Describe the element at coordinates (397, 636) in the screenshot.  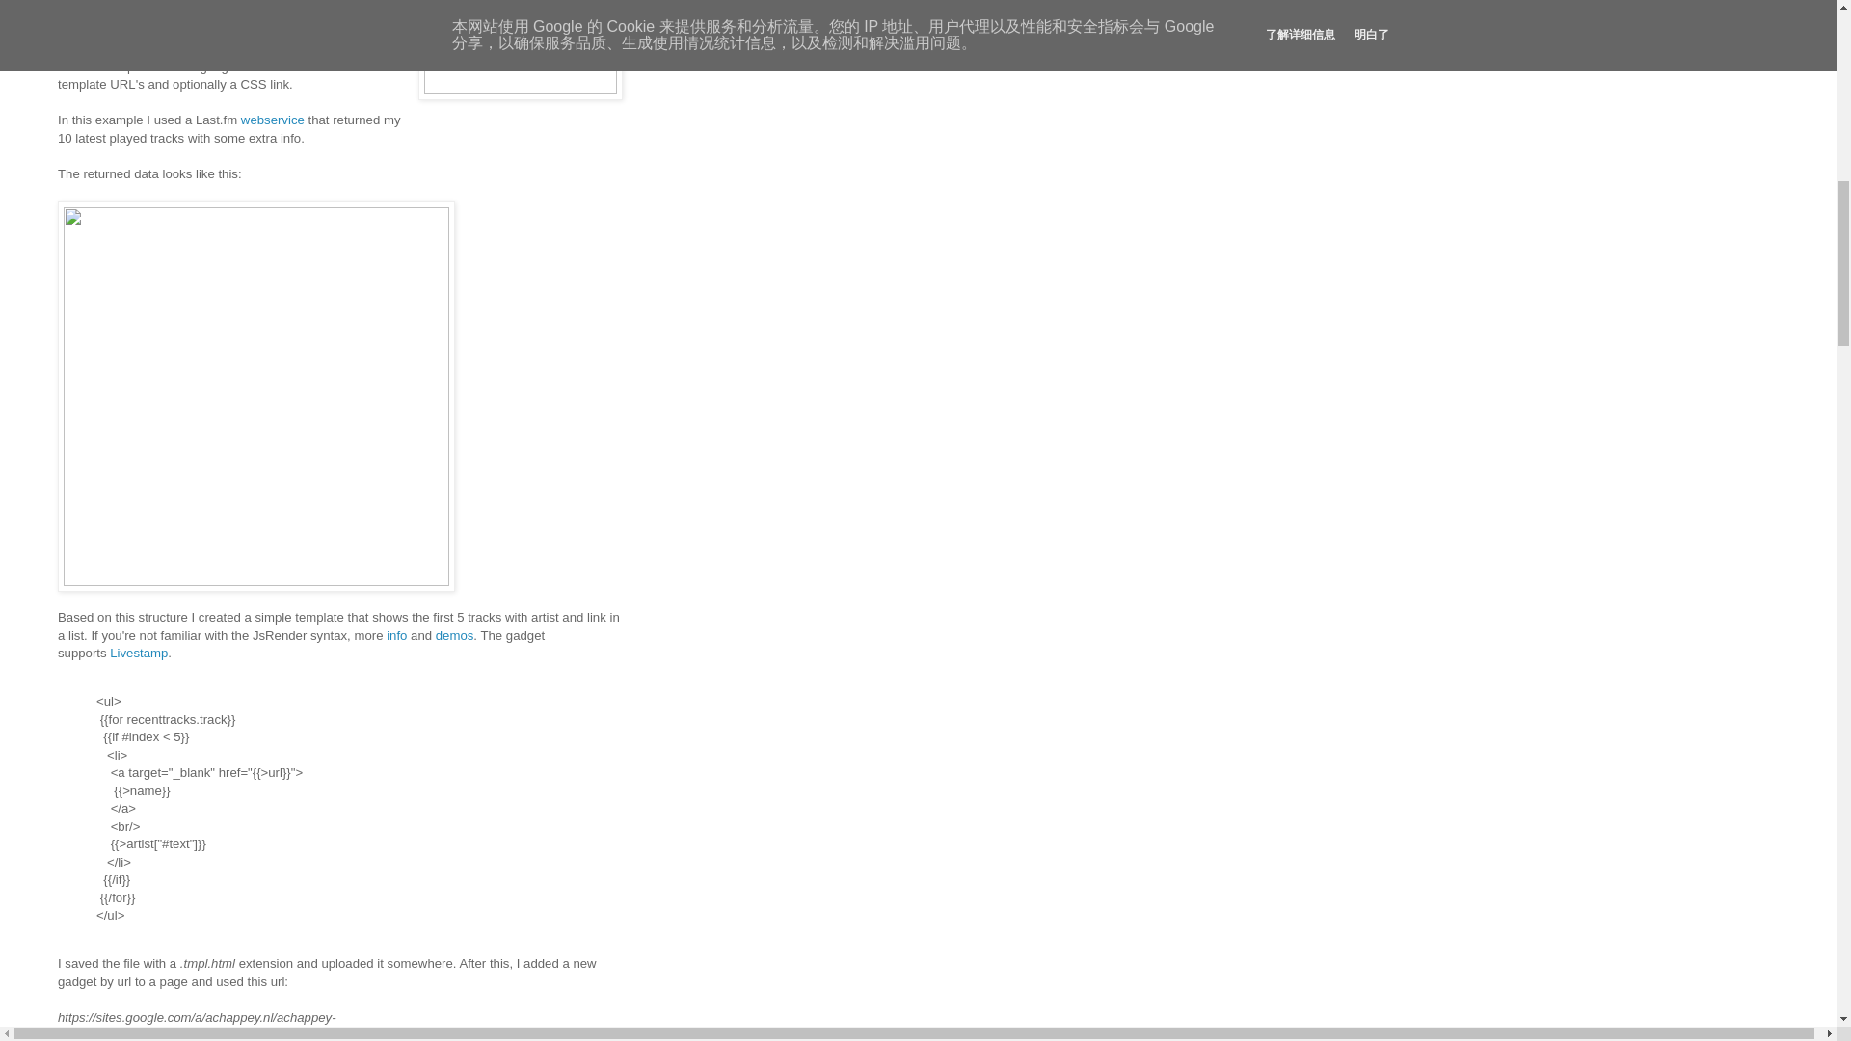
I see `info` at that location.